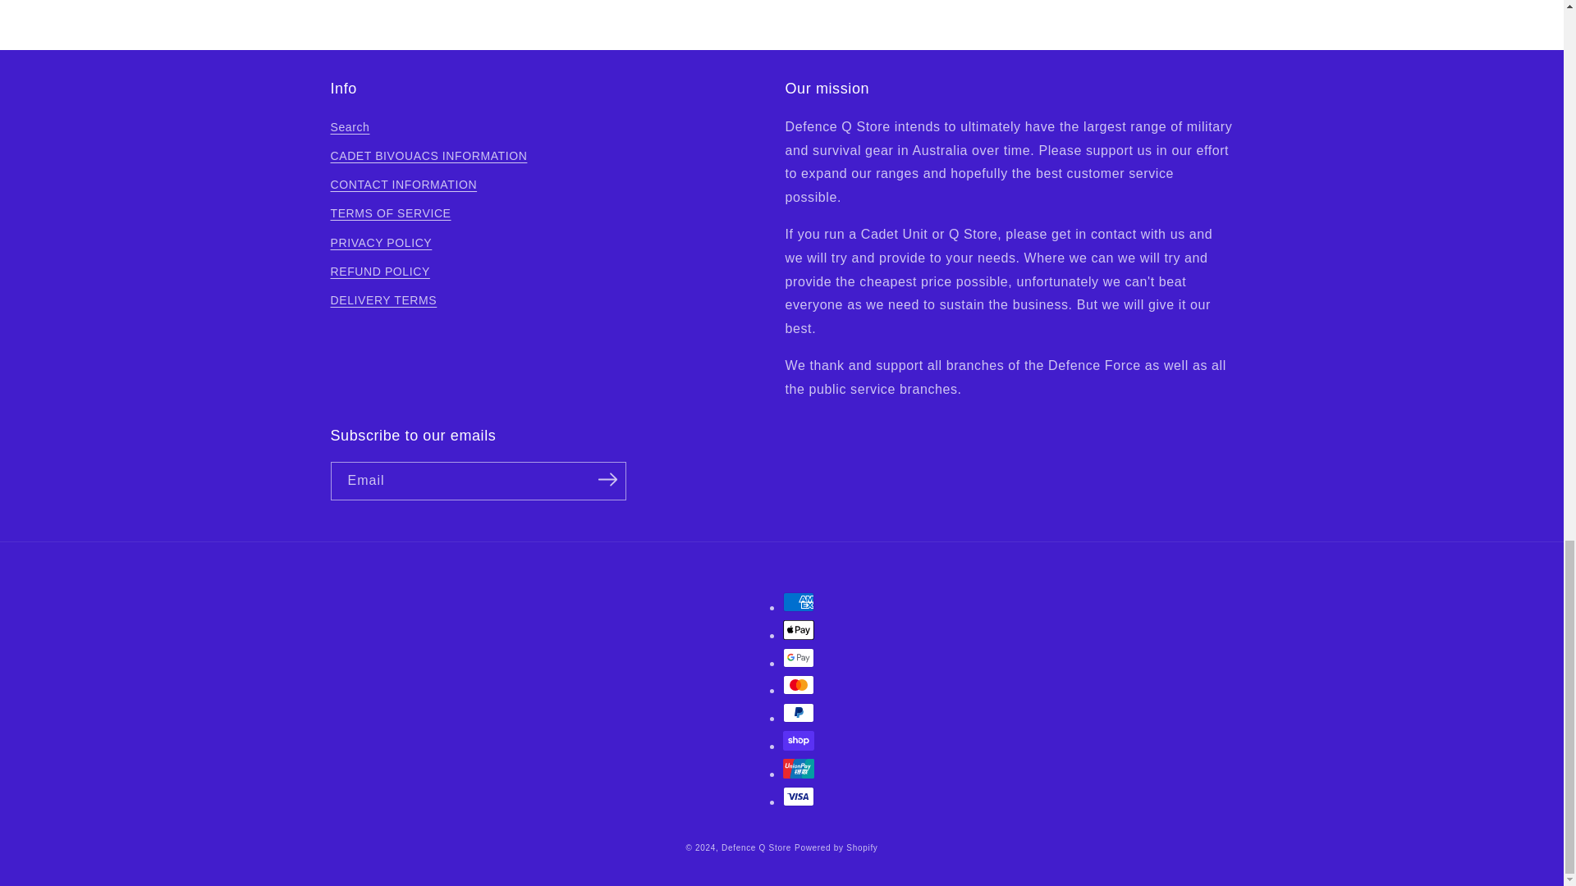 This screenshot has width=1576, height=886. I want to click on Google Pay, so click(799, 658).